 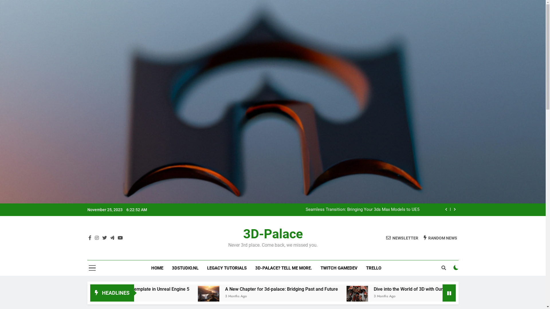 What do you see at coordinates (227, 268) in the screenshot?
I see `LEGACY TUTORIALS` at bounding box center [227, 268].